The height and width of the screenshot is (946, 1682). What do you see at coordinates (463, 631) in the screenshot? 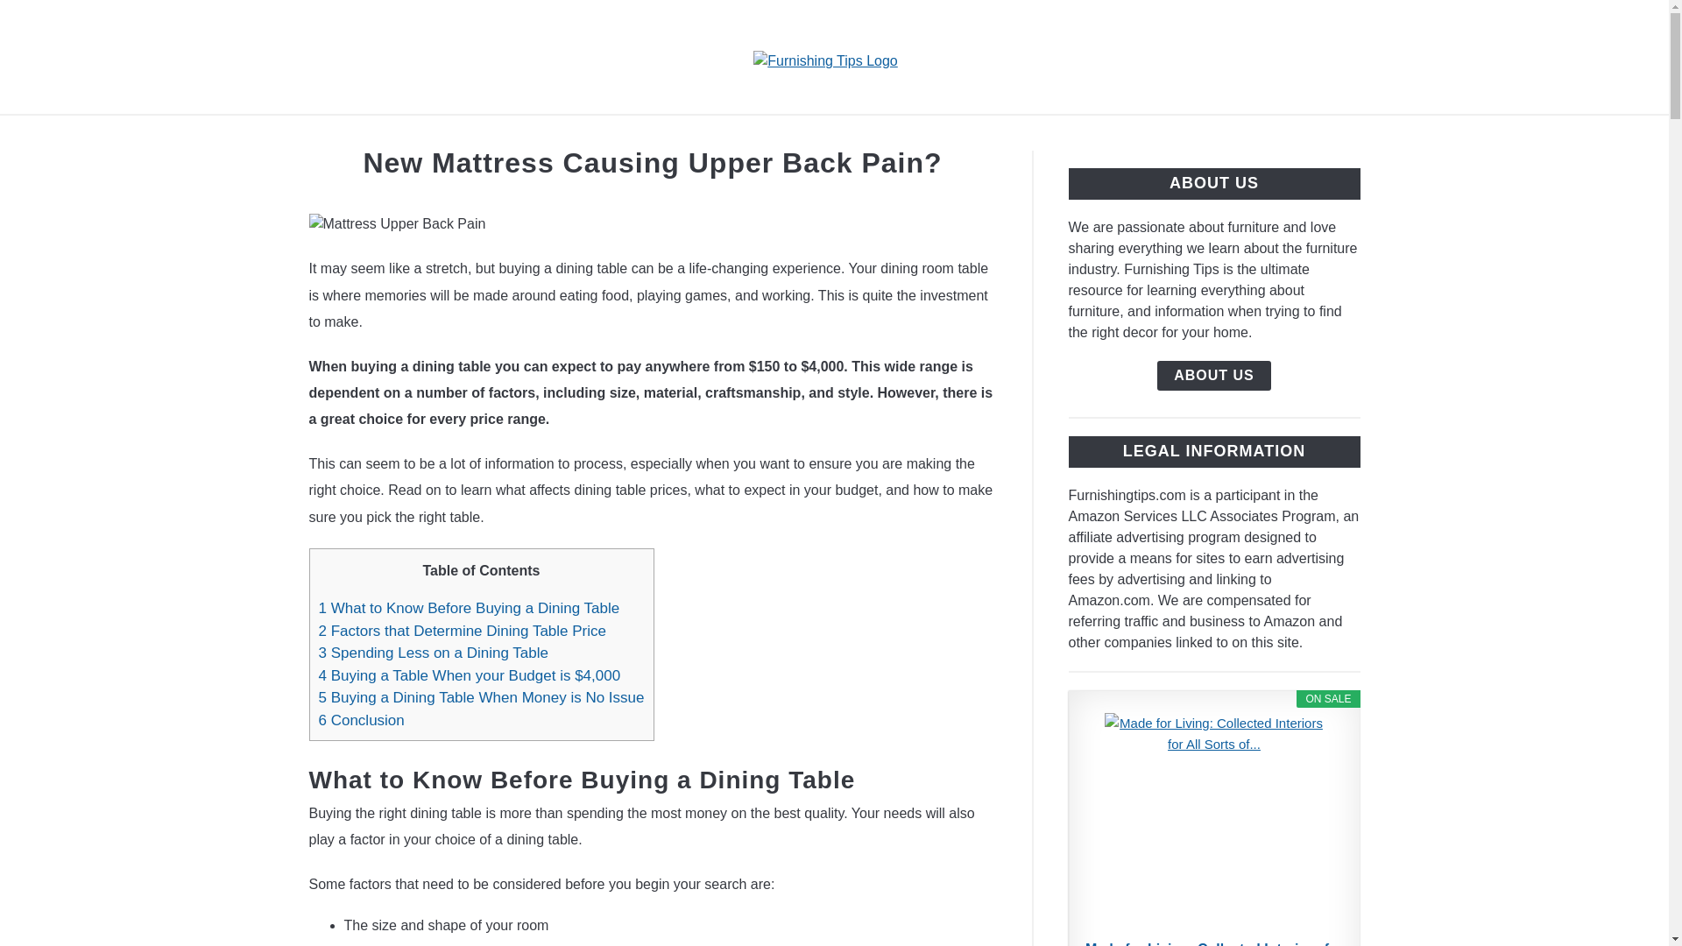
I see `2 Factors that Determine Dining Table Price` at bounding box center [463, 631].